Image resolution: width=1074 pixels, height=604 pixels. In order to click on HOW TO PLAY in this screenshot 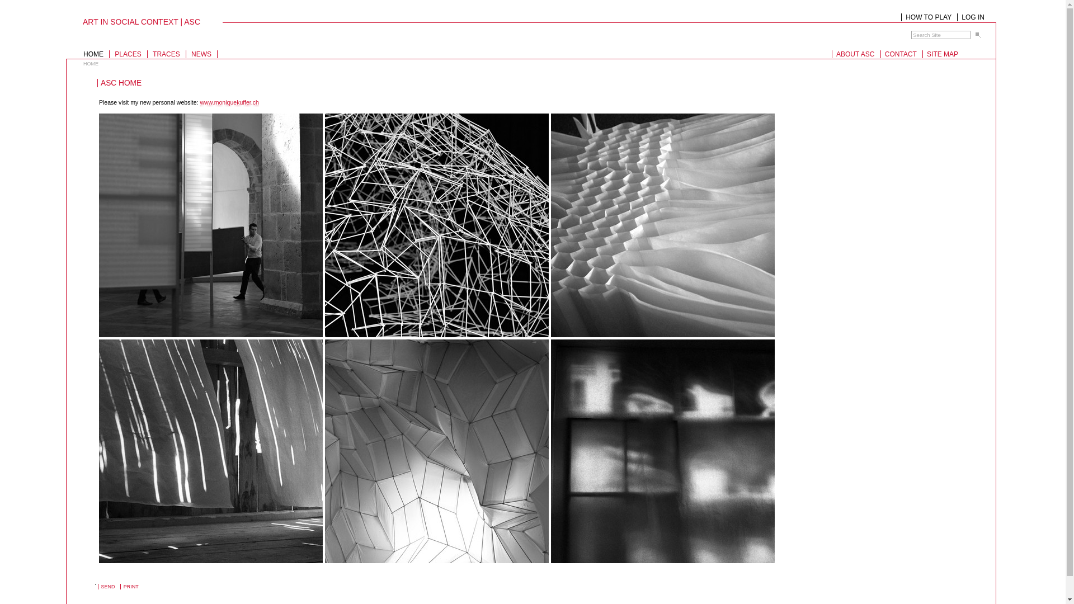, I will do `click(926, 17)`.